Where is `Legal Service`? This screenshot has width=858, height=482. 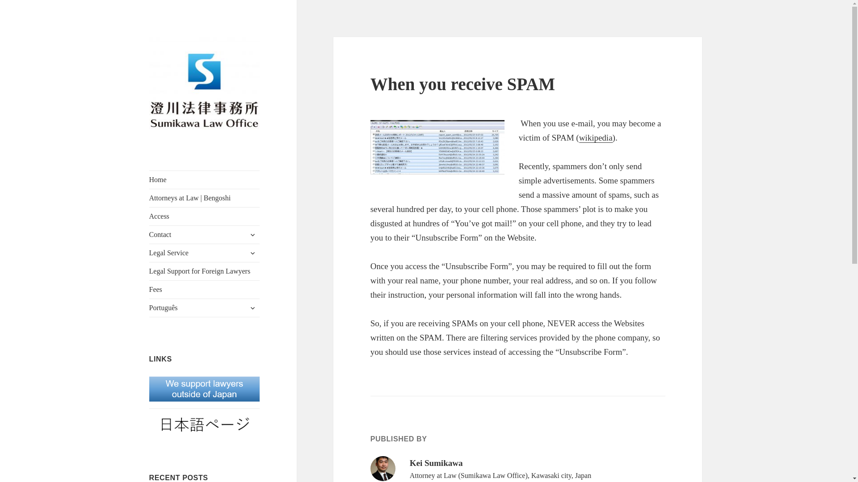
Legal Service is located at coordinates (205, 253).